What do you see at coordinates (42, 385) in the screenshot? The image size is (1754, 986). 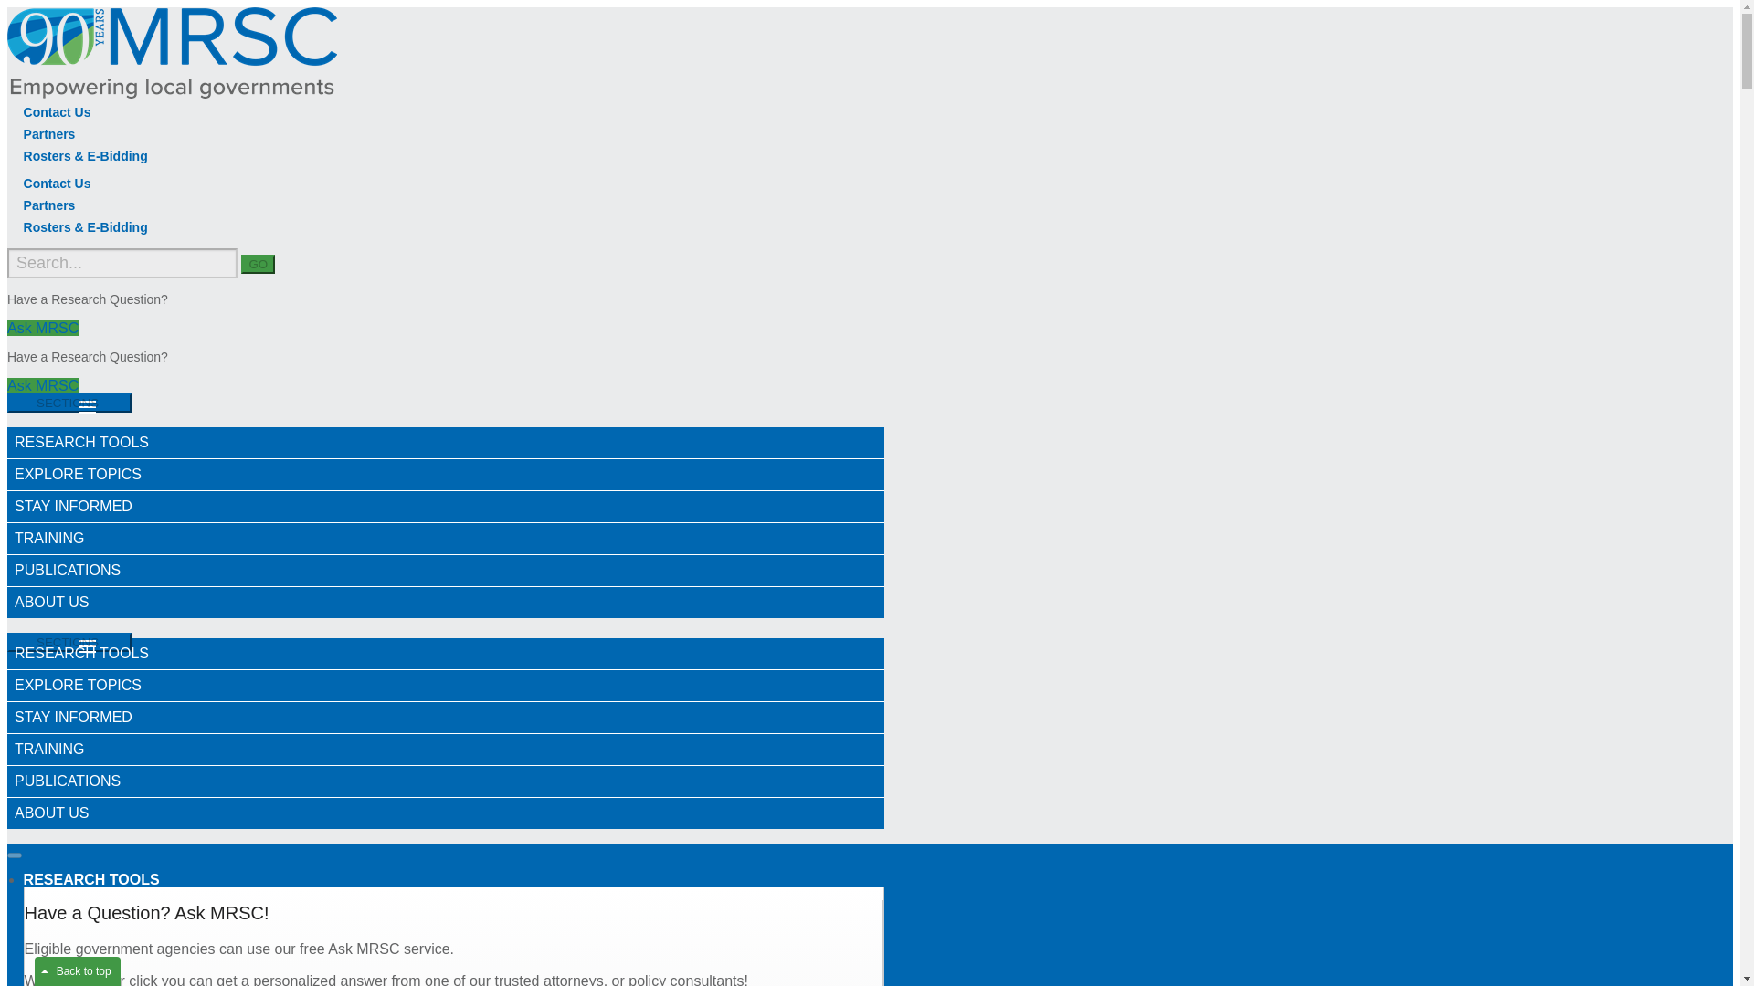 I see `PUBLICATIONS` at bounding box center [42, 385].